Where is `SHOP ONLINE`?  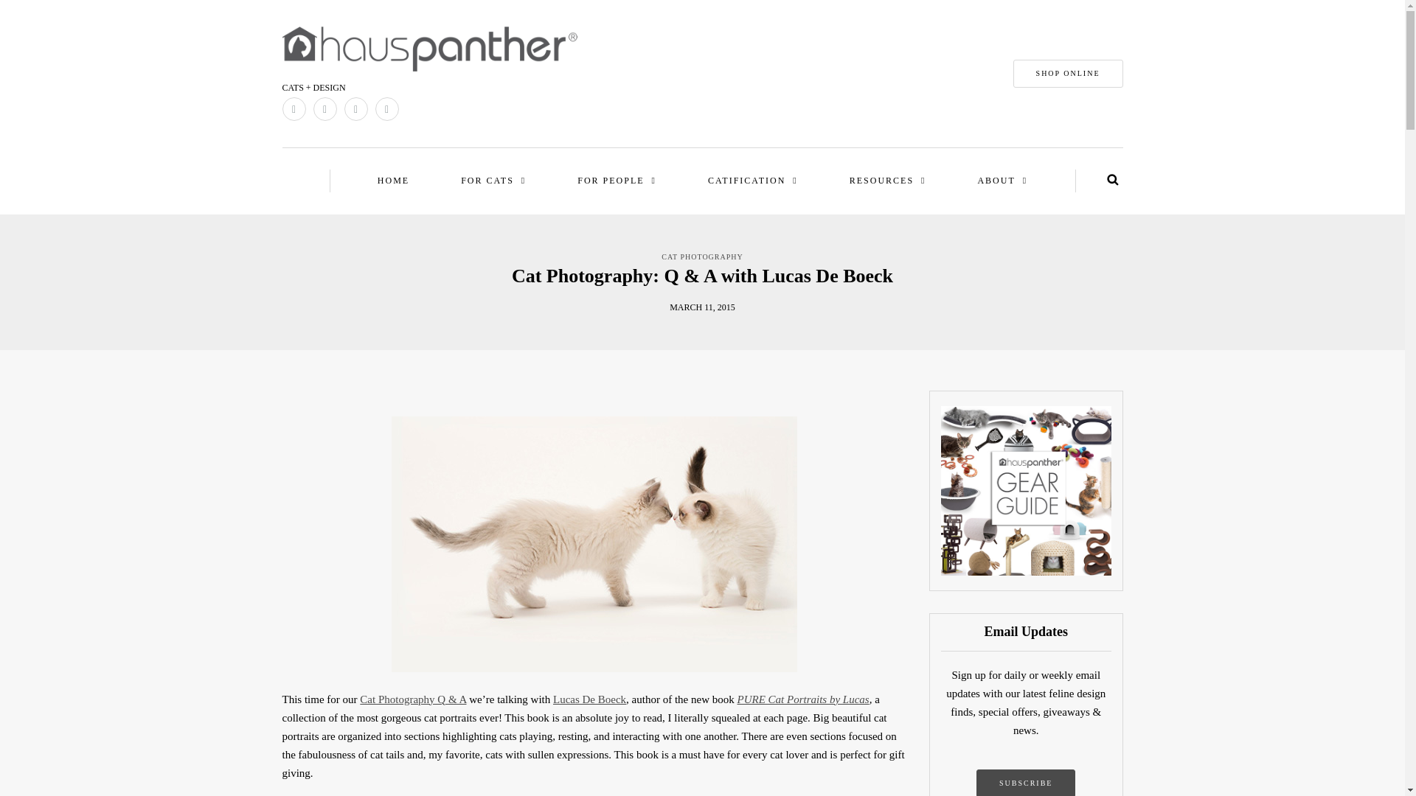 SHOP ONLINE is located at coordinates (1068, 74).